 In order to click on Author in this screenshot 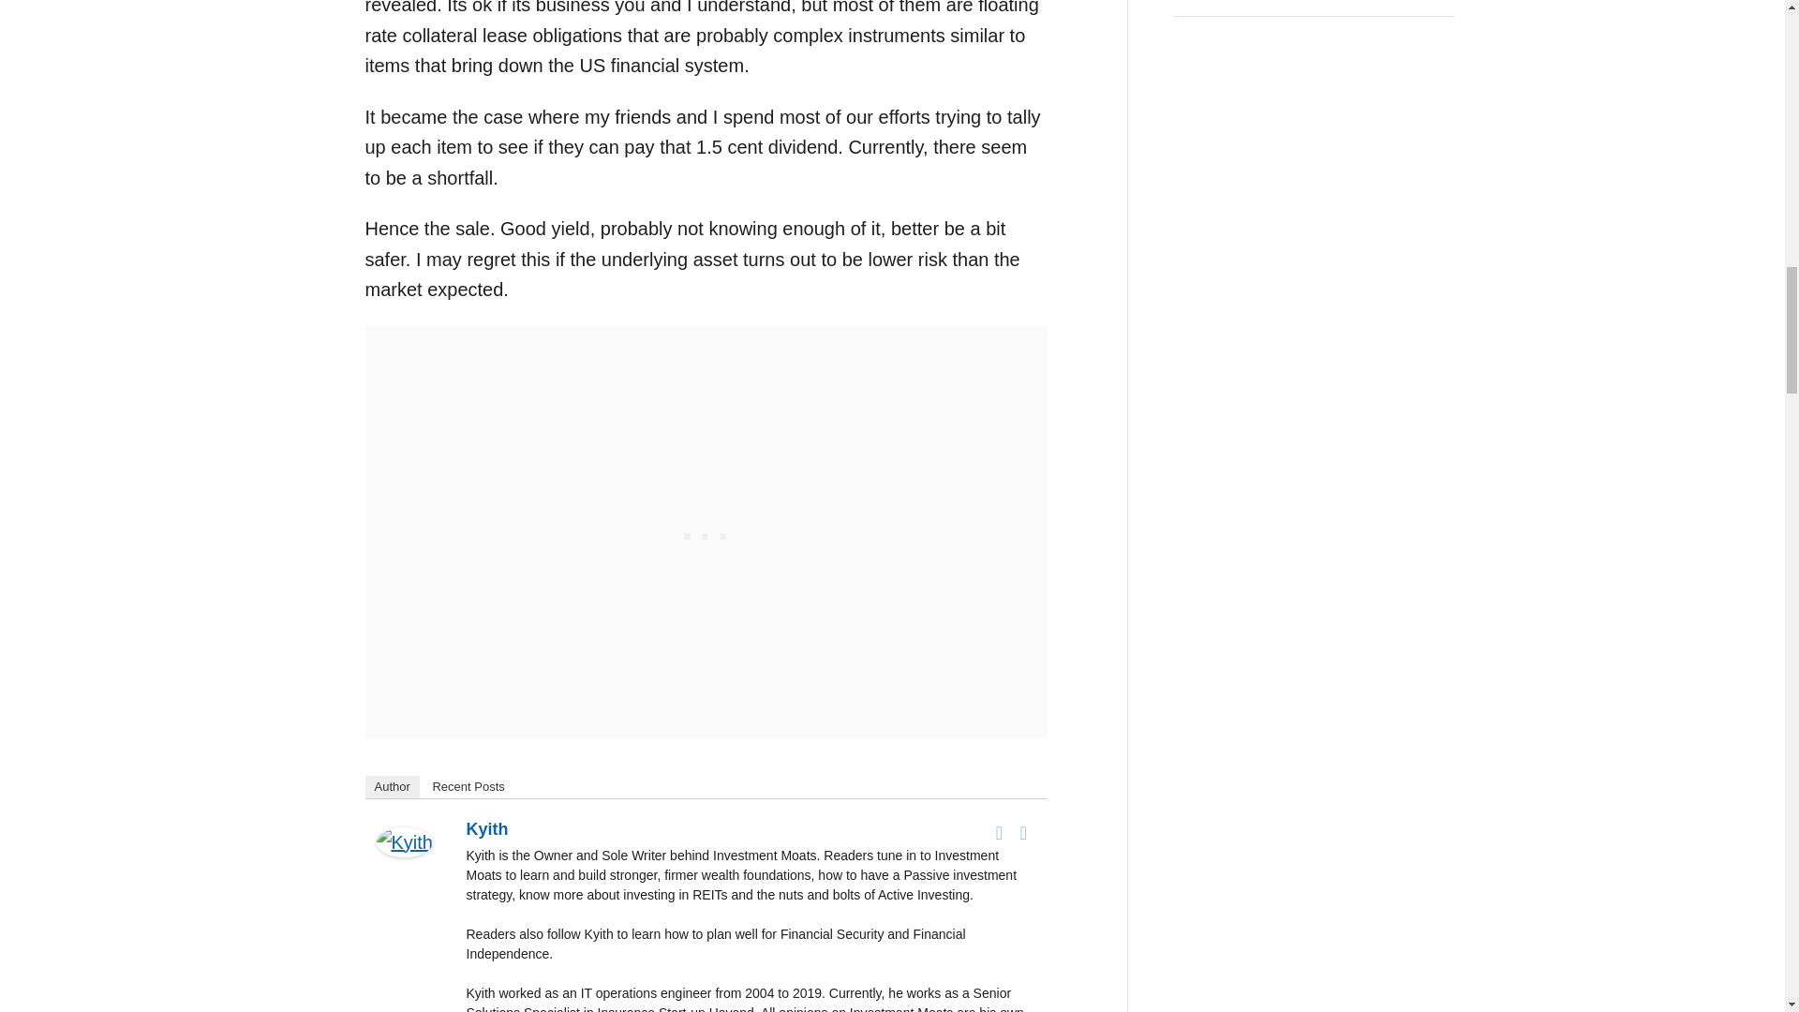, I will do `click(392, 787)`.